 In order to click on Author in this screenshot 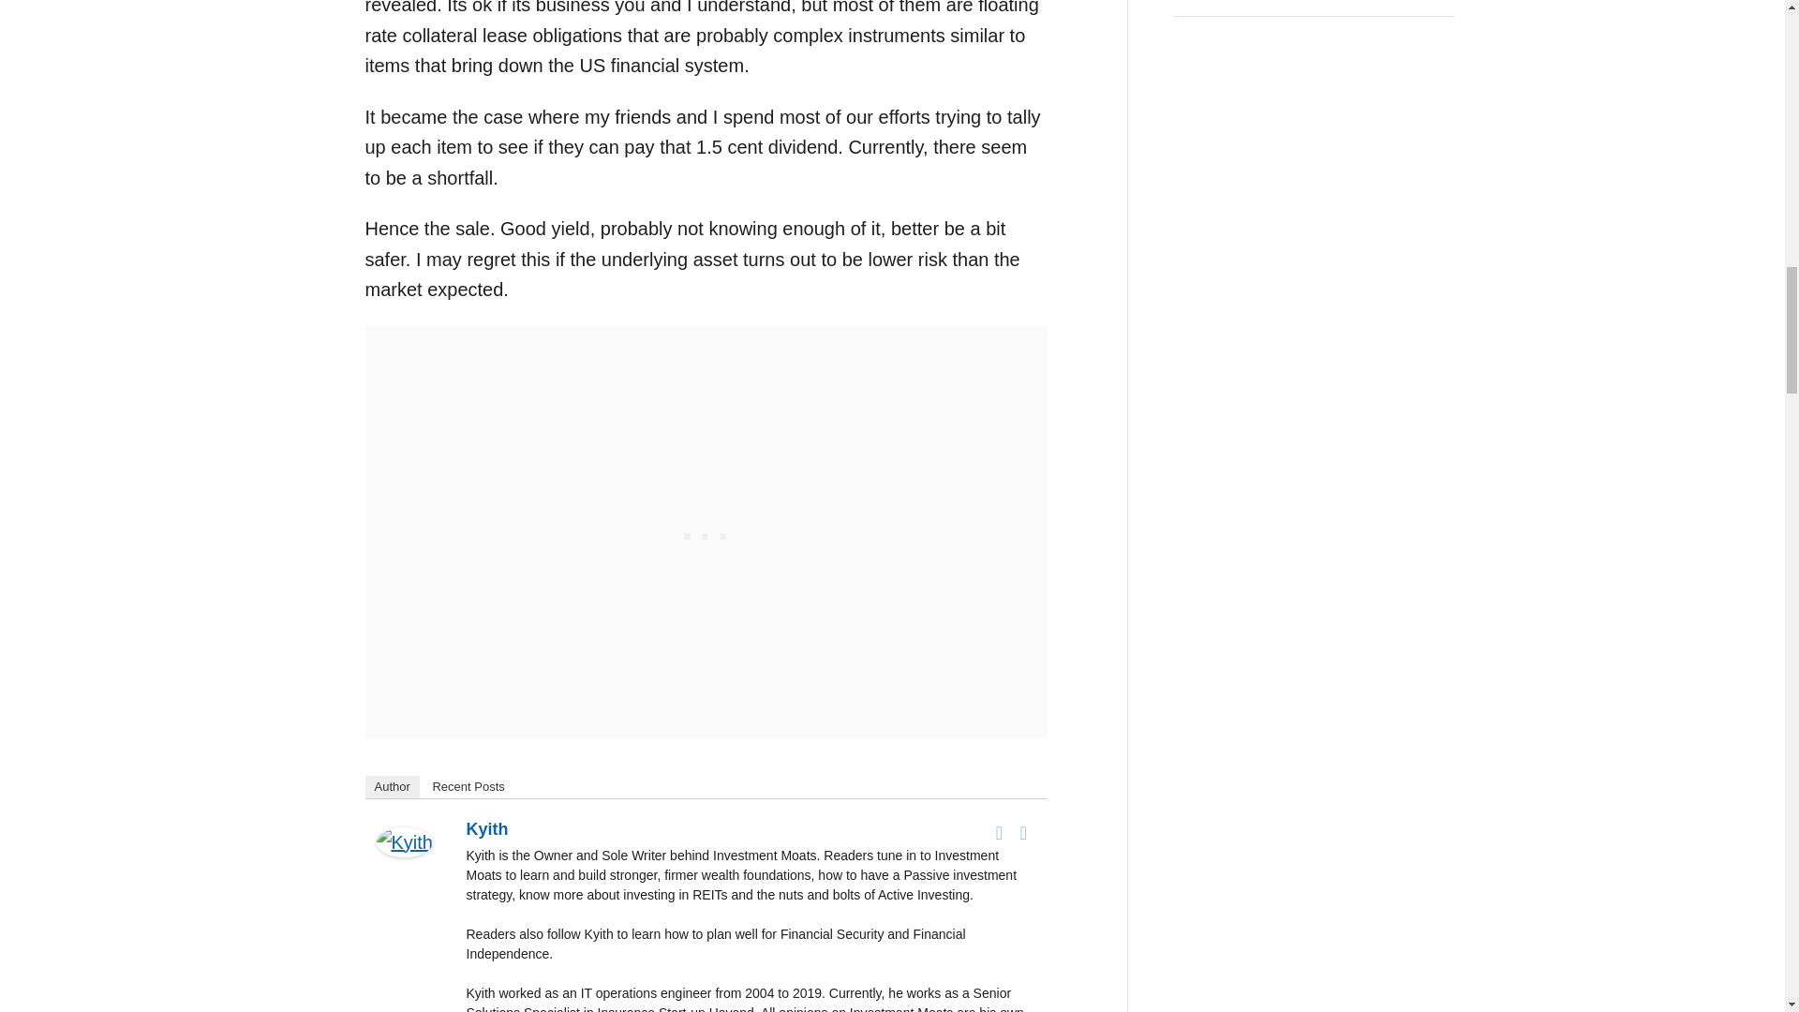, I will do `click(392, 787)`.